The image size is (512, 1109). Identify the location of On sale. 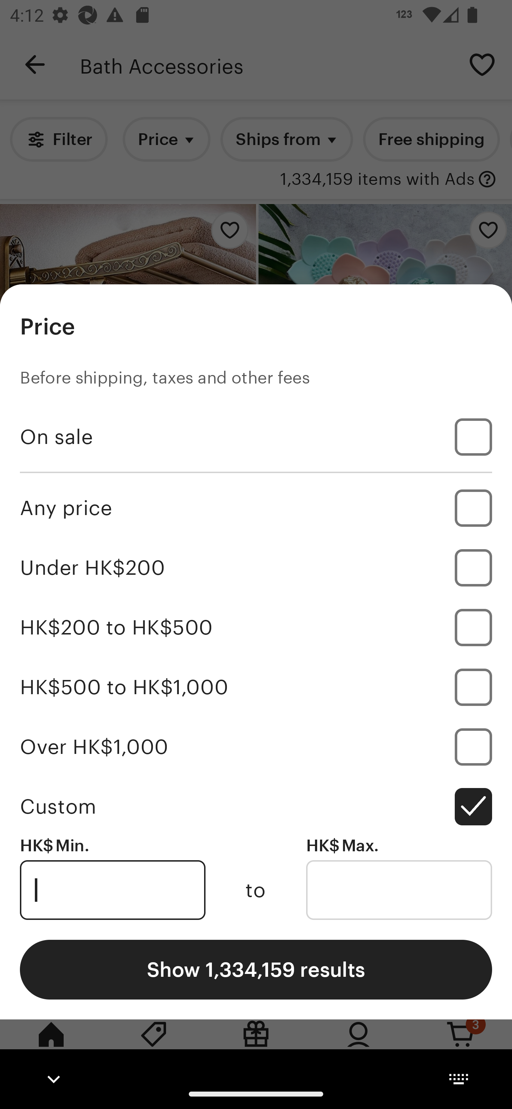
(256, 437).